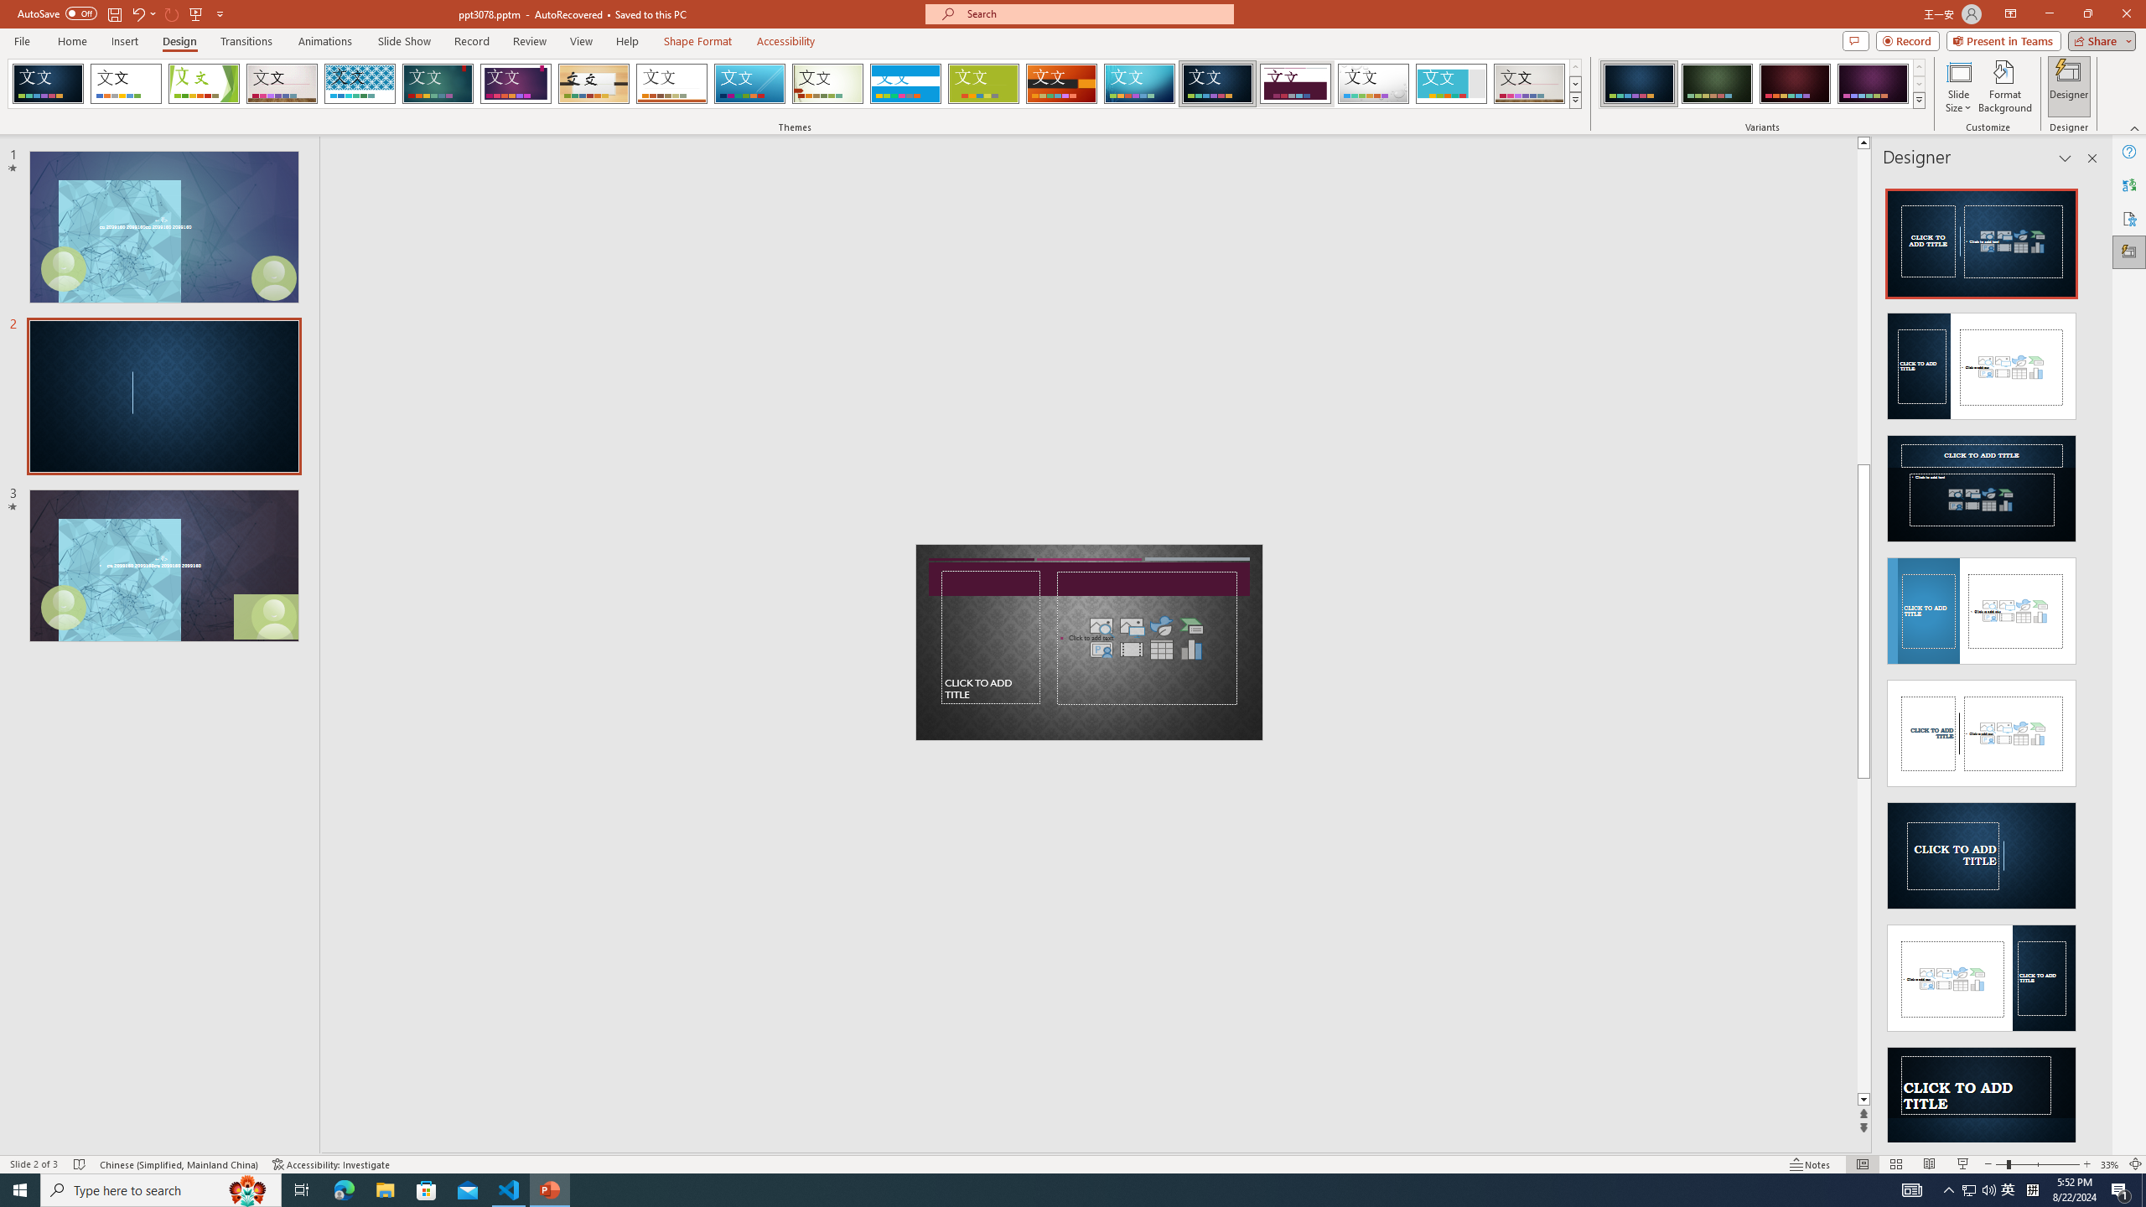 The height and width of the screenshot is (1207, 2146). I want to click on Spell Check No Errors, so click(80, 1164).